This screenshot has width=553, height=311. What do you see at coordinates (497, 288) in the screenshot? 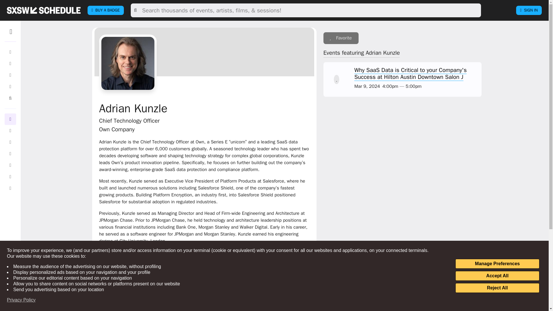
I see `Reject All` at bounding box center [497, 288].